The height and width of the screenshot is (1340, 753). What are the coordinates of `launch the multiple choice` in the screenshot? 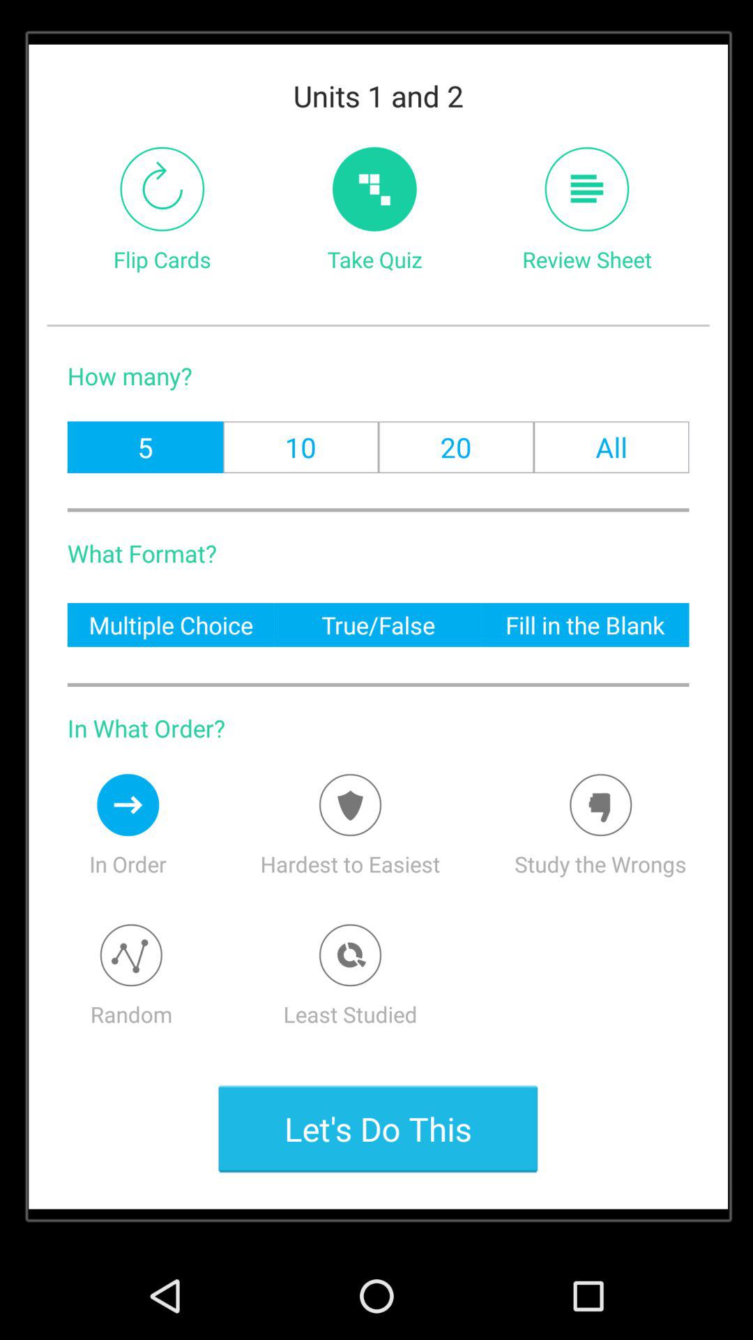 It's located at (170, 624).